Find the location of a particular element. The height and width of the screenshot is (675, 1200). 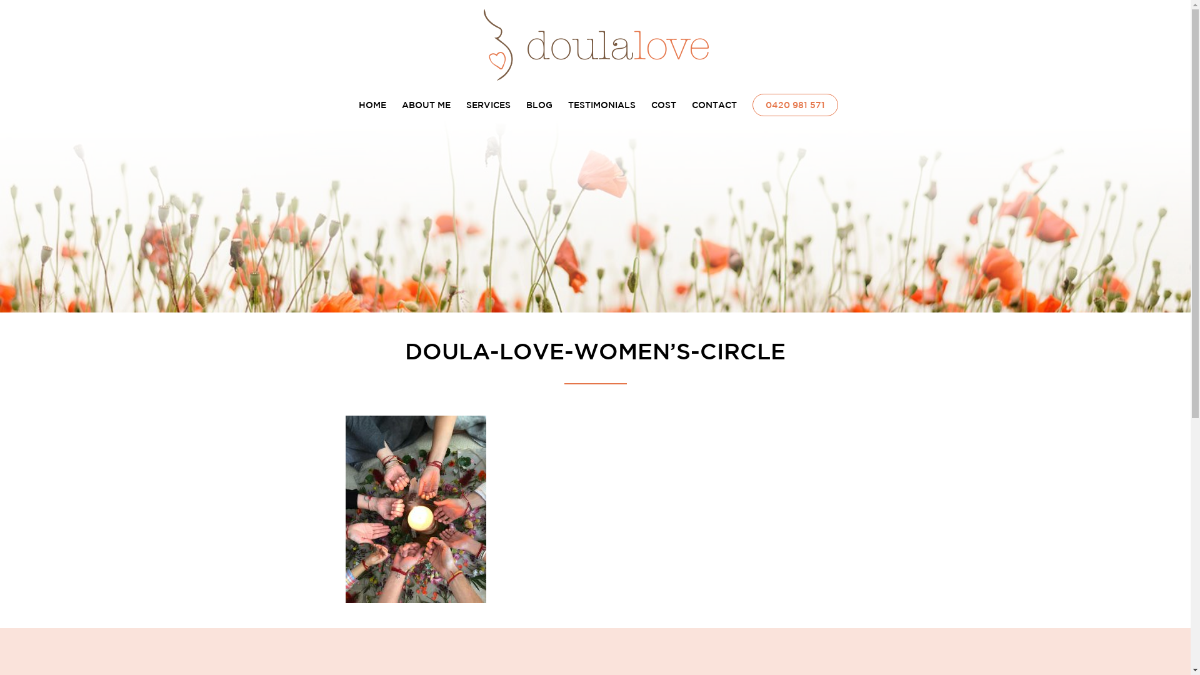

HOME is located at coordinates (372, 105).